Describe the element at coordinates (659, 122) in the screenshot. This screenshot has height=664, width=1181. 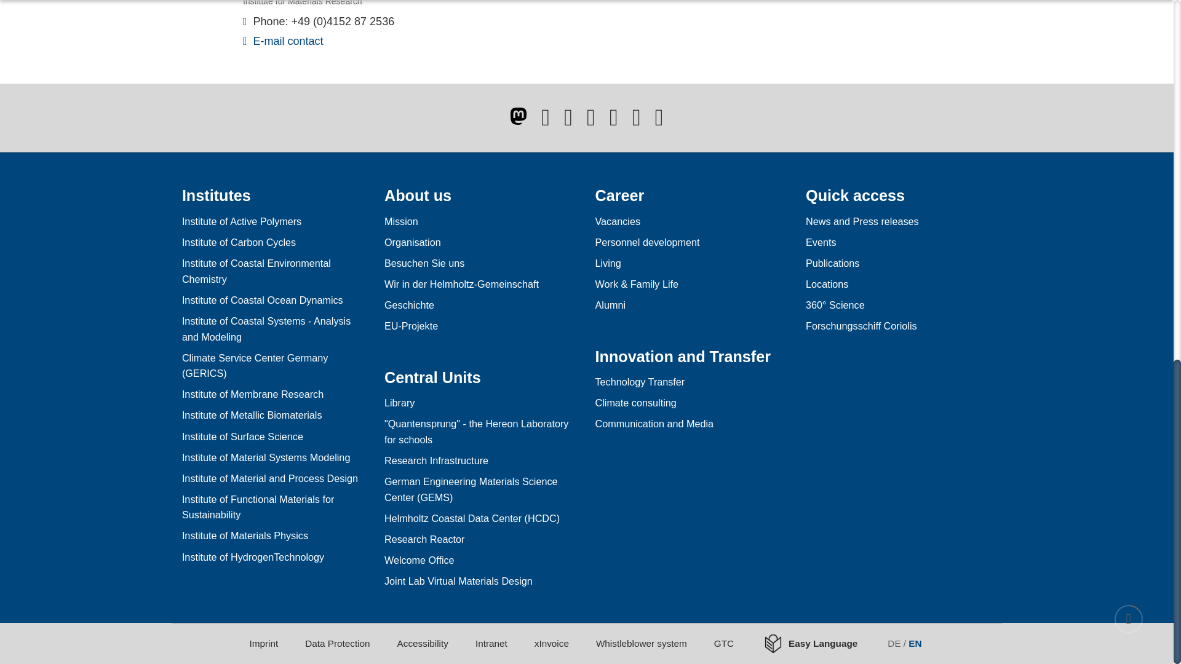
I see `Hereon at Rss` at that location.